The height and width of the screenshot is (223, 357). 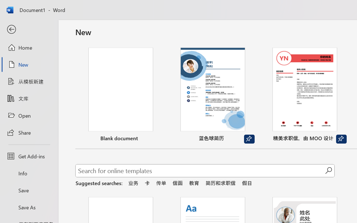 What do you see at coordinates (29, 30) in the screenshot?
I see `Back` at bounding box center [29, 30].